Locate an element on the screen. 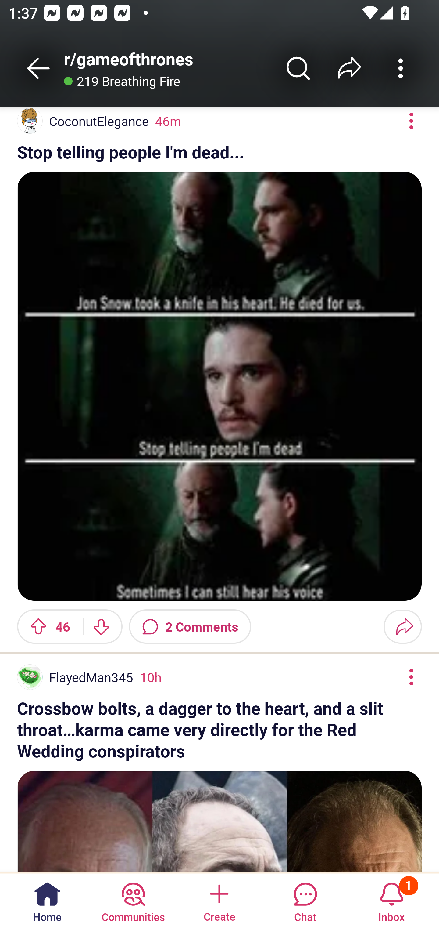  Back is located at coordinates (38, 68).